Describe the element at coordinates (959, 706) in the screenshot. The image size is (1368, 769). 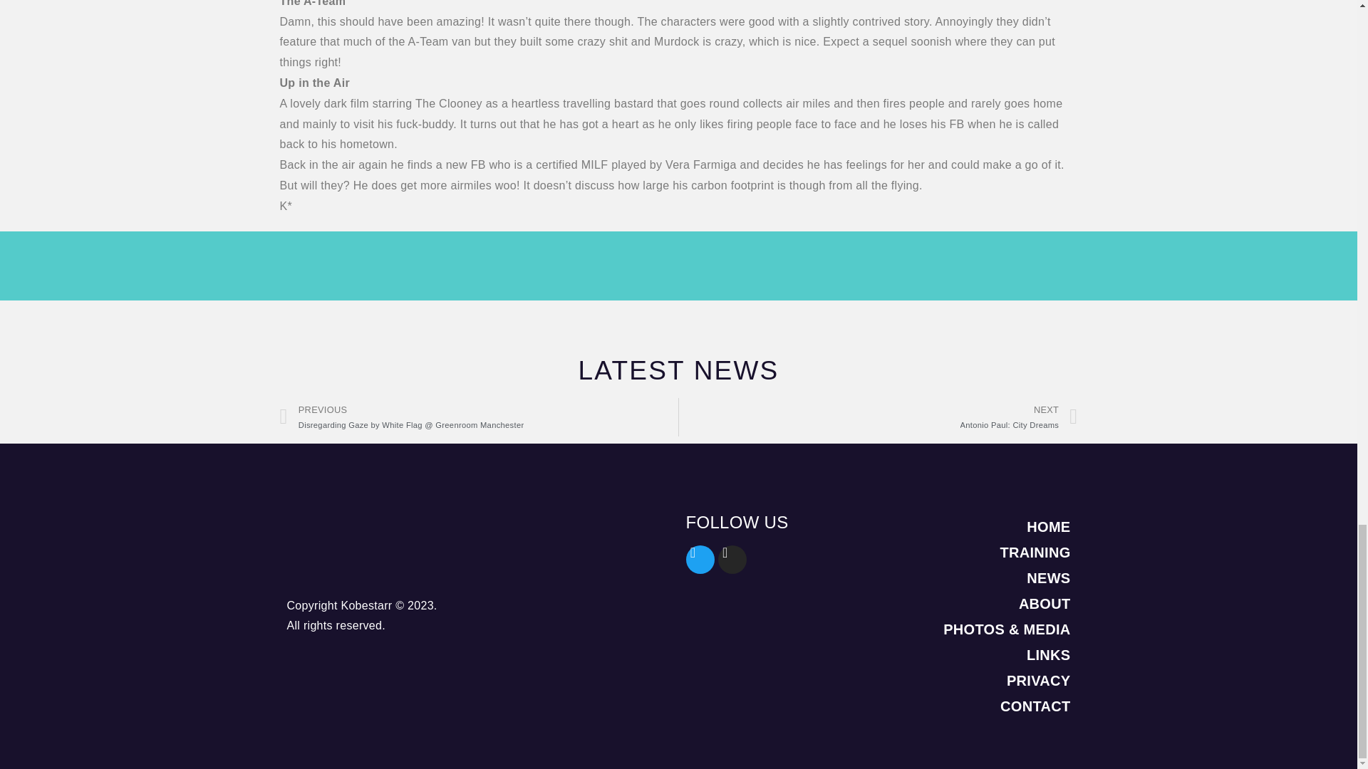
I see `CONTACT` at that location.